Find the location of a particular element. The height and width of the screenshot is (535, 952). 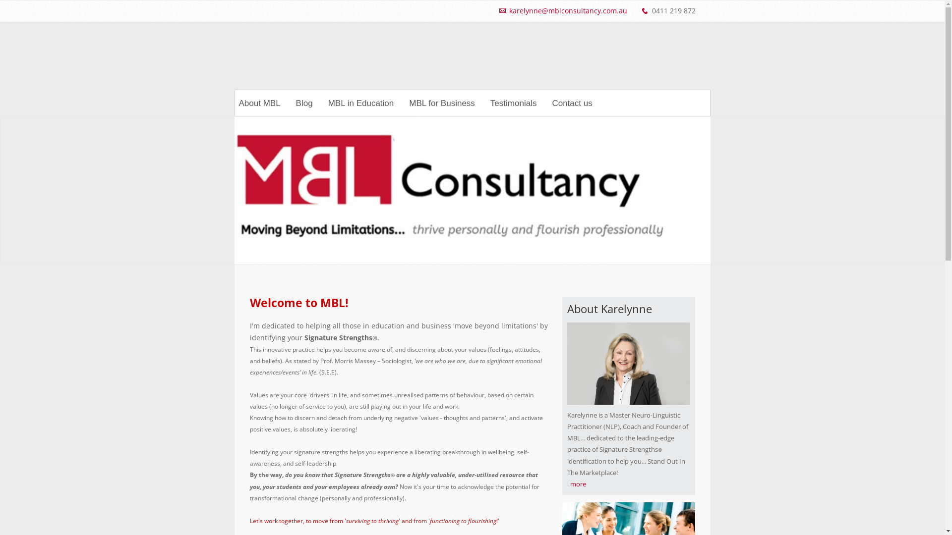

MBL in Education is located at coordinates (361, 103).